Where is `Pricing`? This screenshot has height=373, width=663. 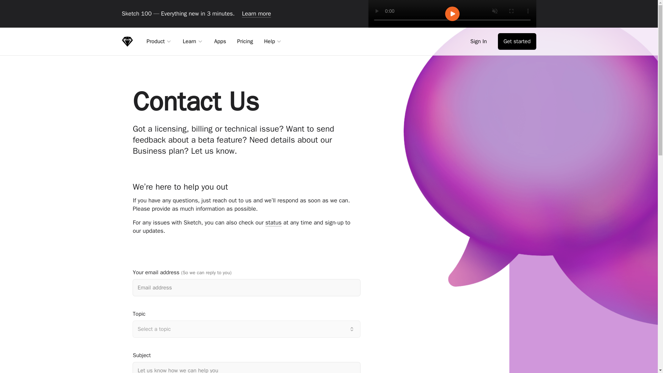 Pricing is located at coordinates (245, 41).